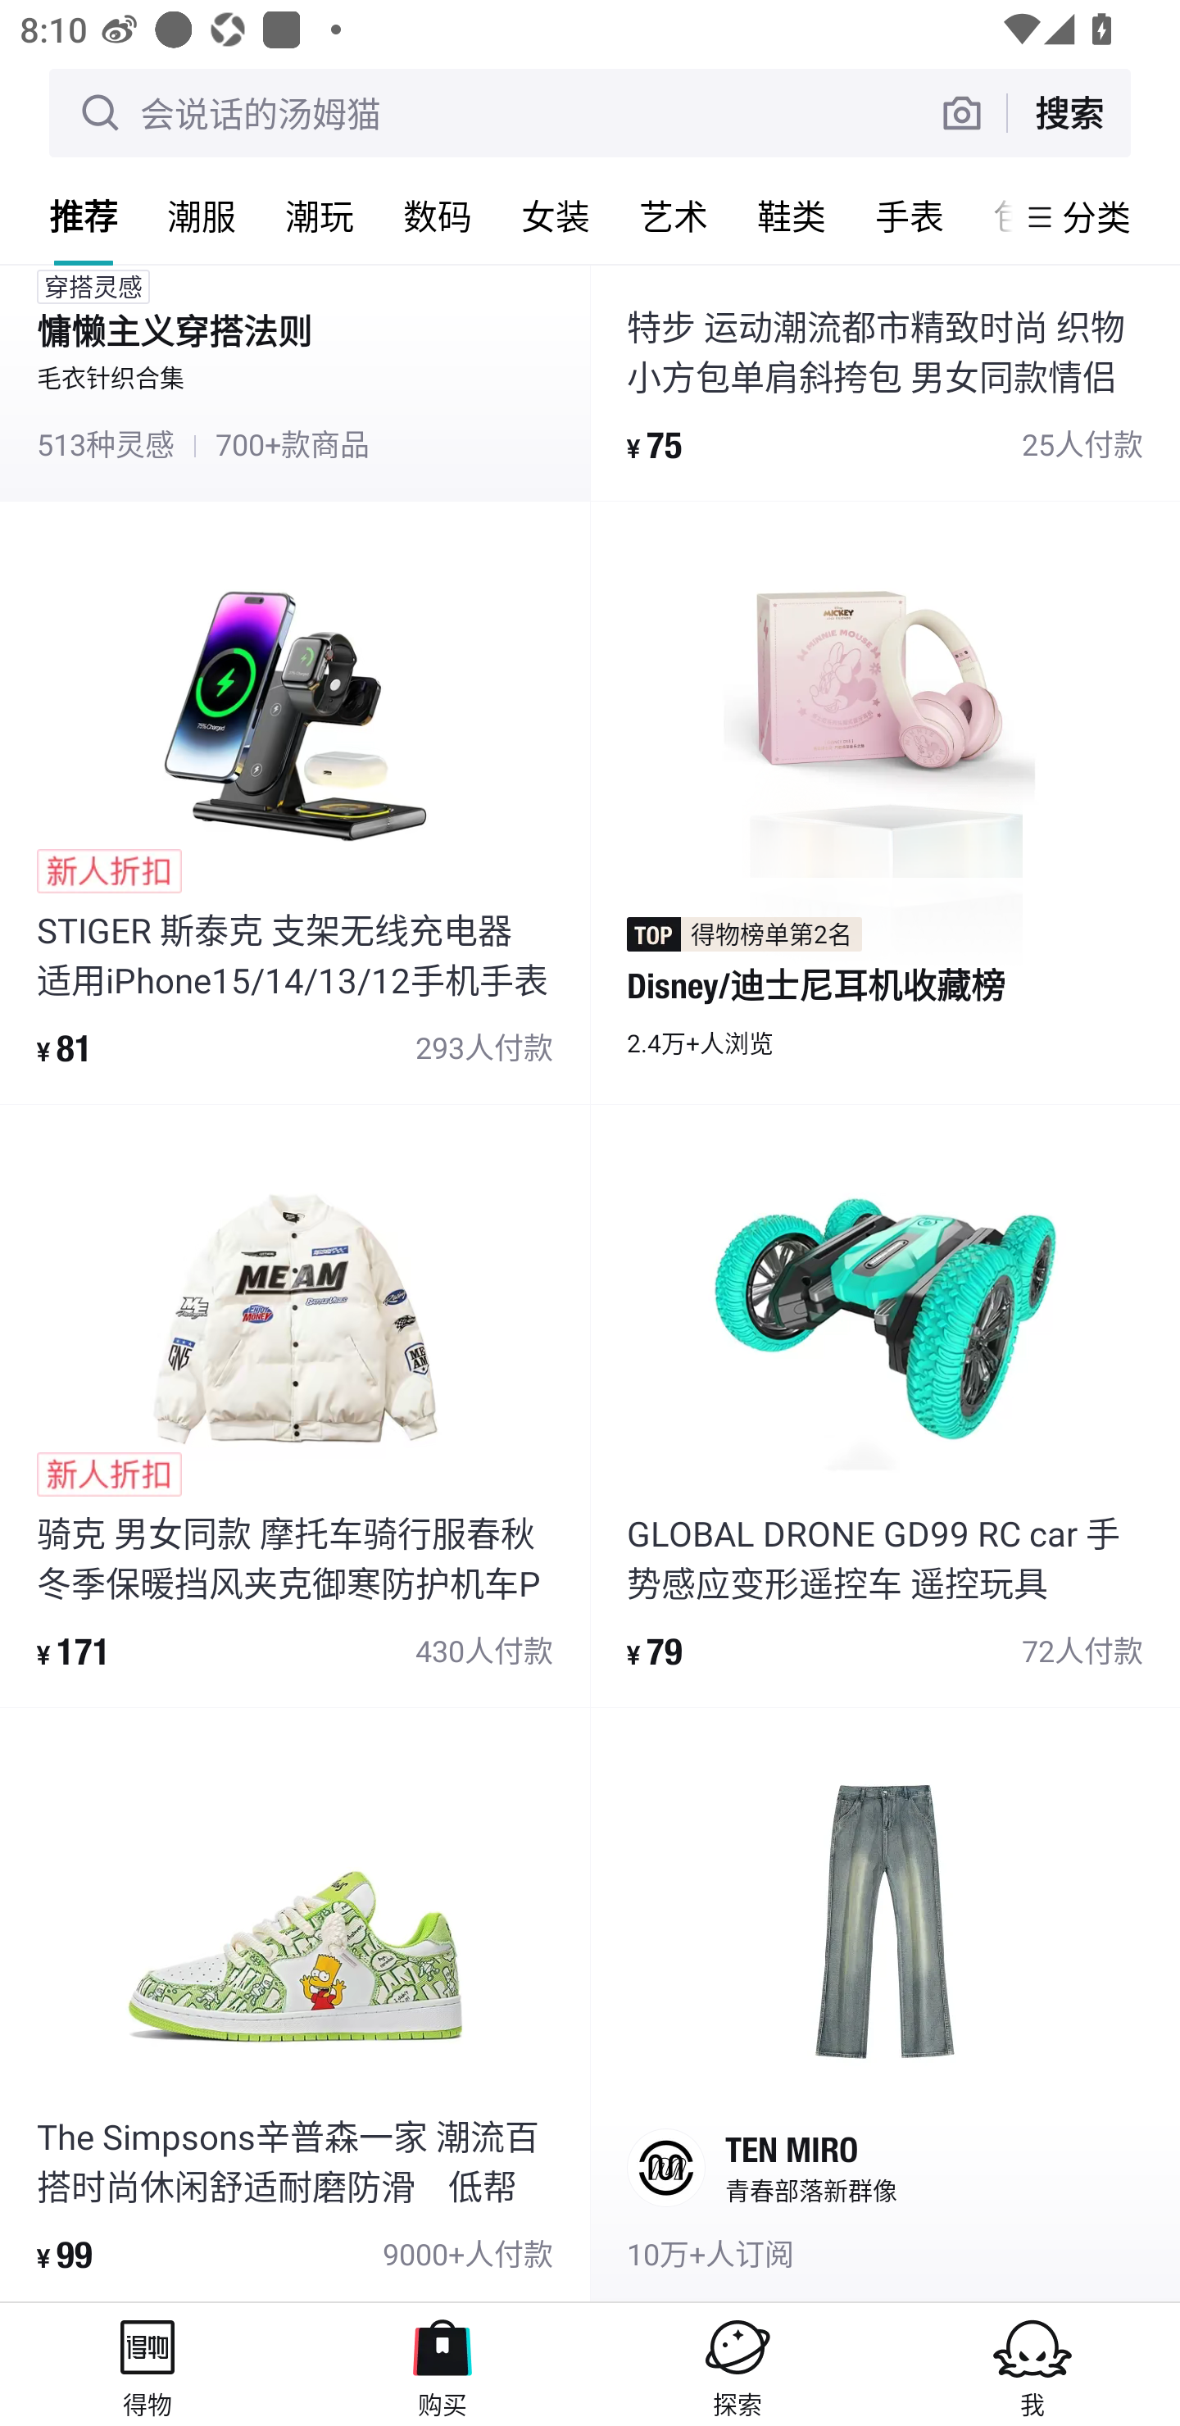  What do you see at coordinates (1069, 112) in the screenshot?
I see `搜索` at bounding box center [1069, 112].